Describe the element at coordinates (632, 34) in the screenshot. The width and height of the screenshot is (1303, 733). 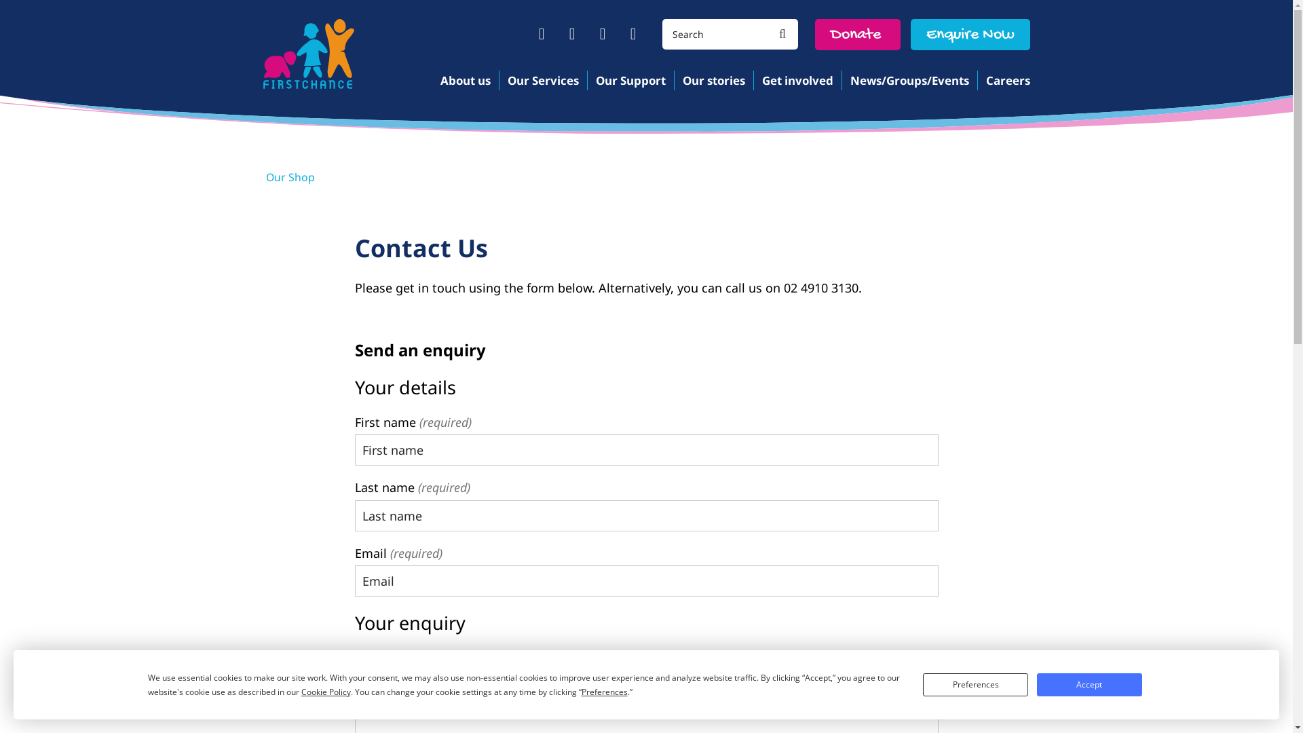
I see `Instagram` at that location.